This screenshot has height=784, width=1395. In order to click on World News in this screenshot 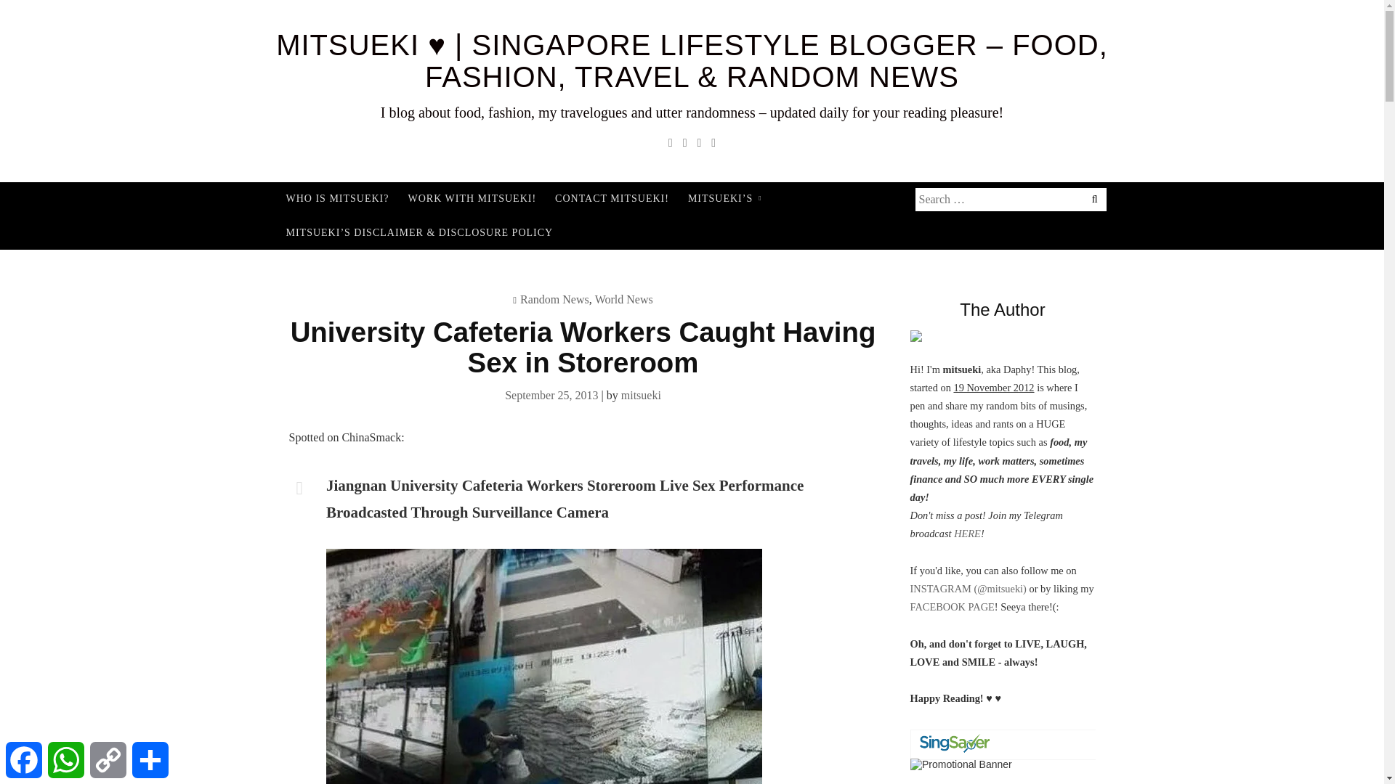, I will do `click(623, 299)`.